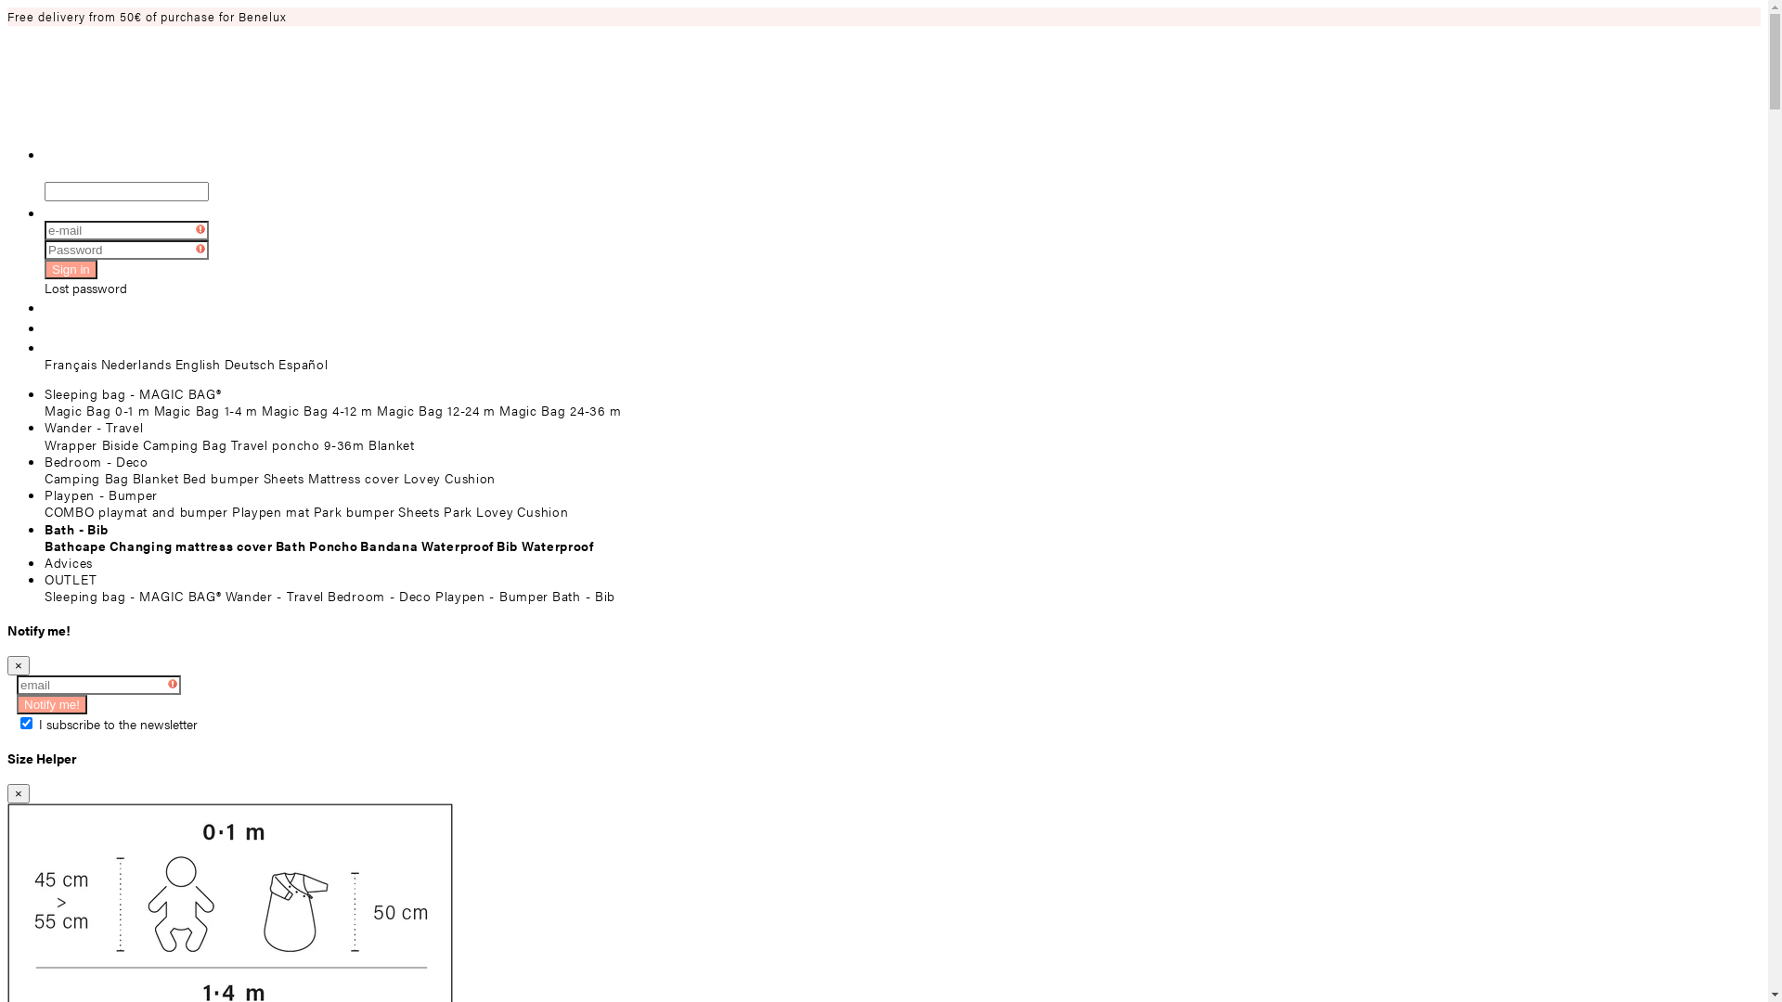  What do you see at coordinates (317, 546) in the screenshot?
I see `Bath Poncho` at bounding box center [317, 546].